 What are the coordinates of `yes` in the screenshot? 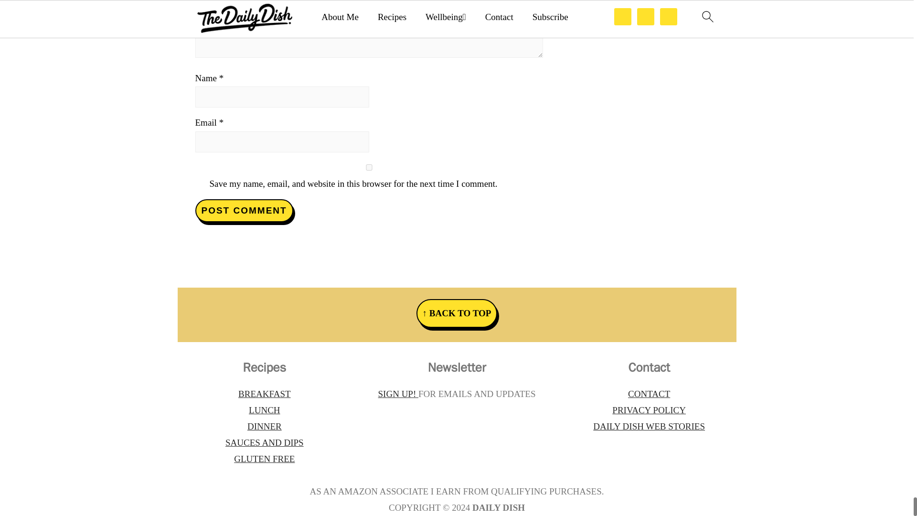 It's located at (369, 167).